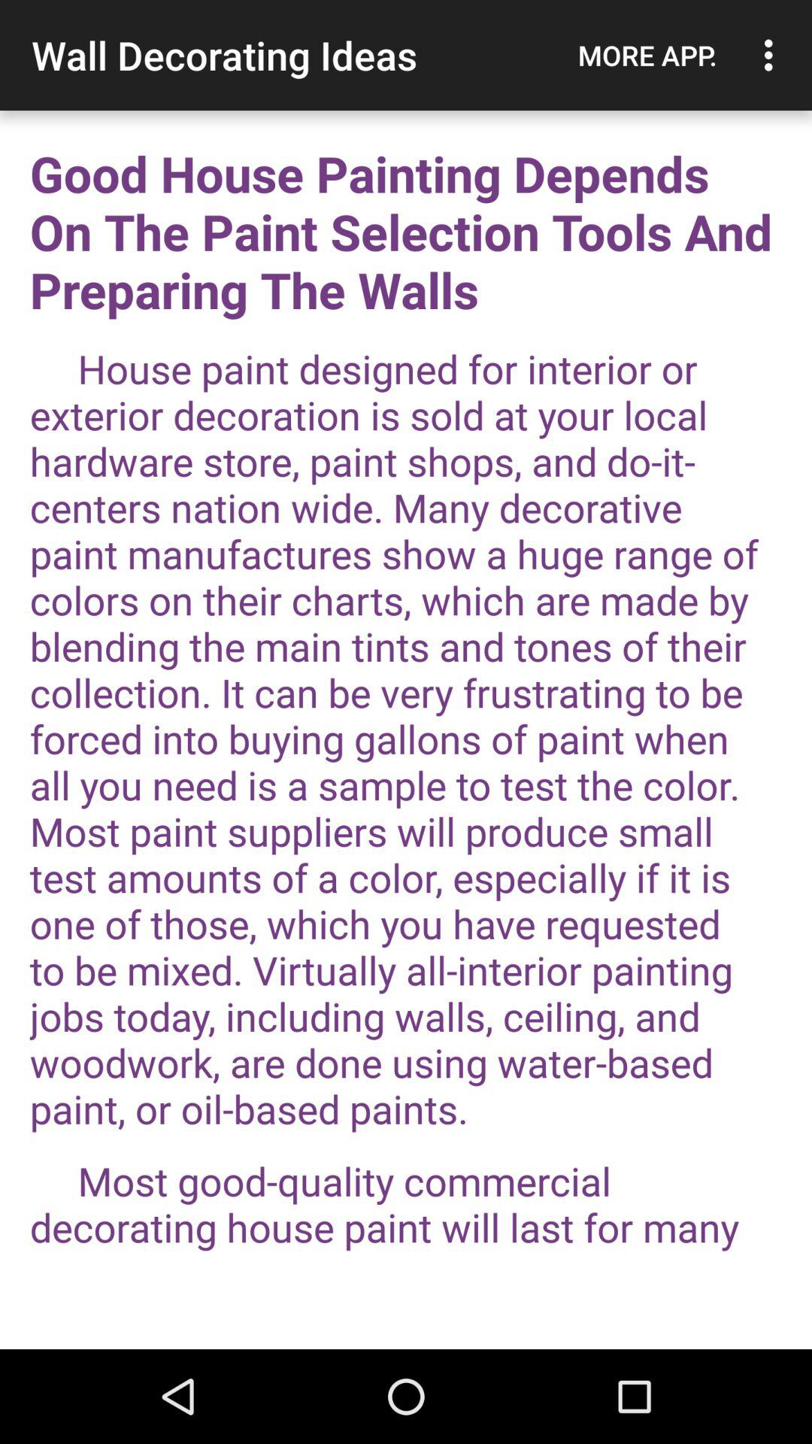 The image size is (812, 1444). What do you see at coordinates (647, 55) in the screenshot?
I see `choose app next to wall decorating ideas item` at bounding box center [647, 55].